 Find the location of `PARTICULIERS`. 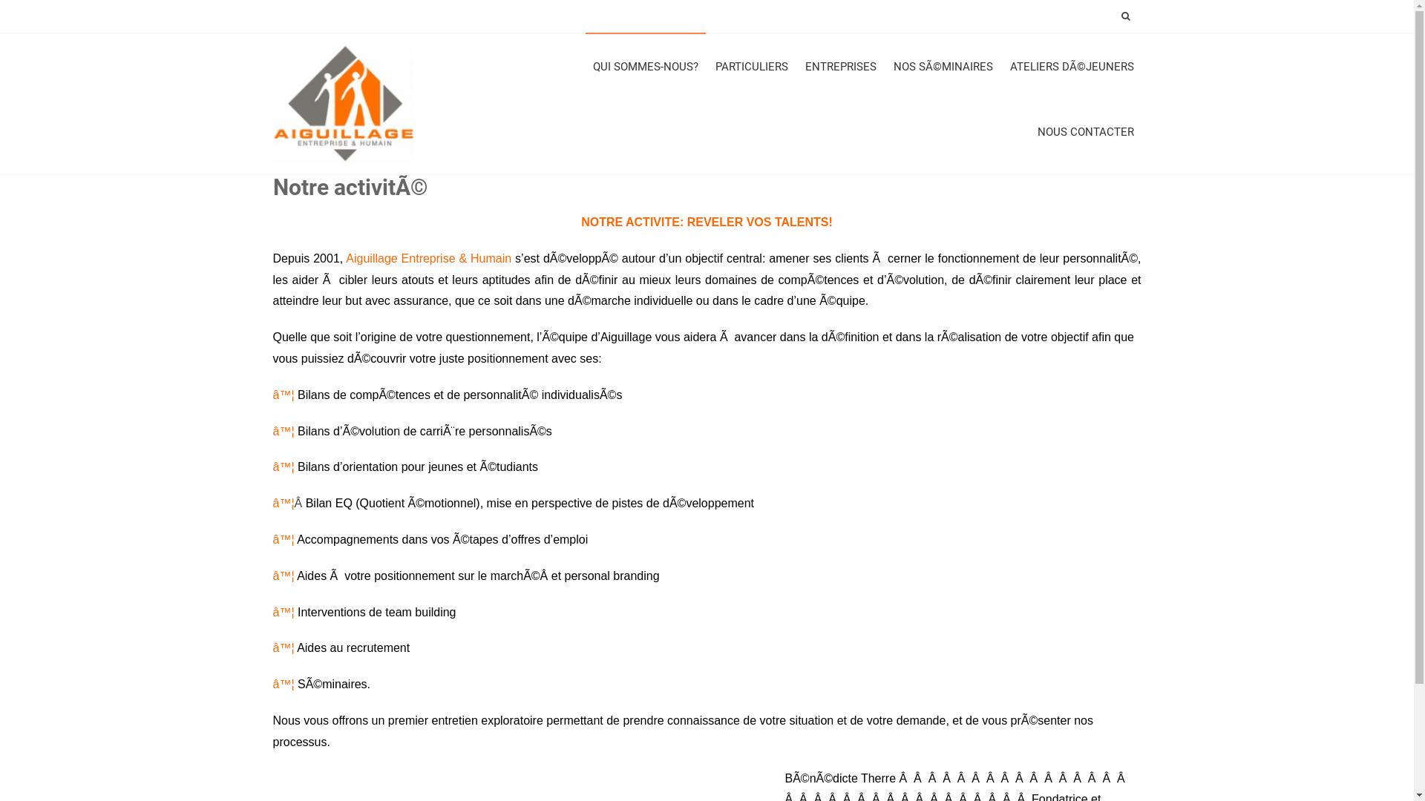

PARTICULIERS is located at coordinates (752, 67).